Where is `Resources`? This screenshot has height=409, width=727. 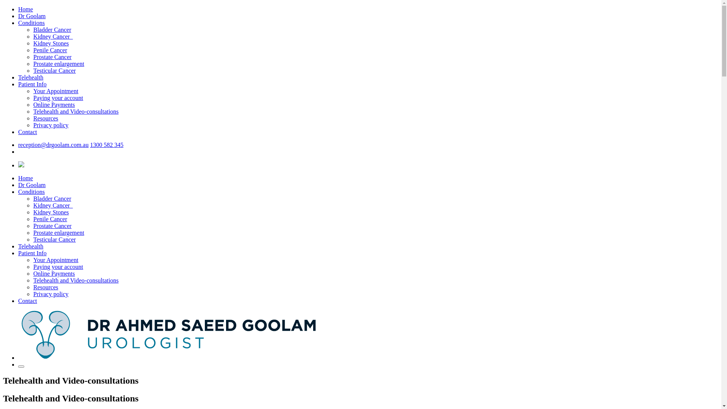 Resources is located at coordinates (46, 287).